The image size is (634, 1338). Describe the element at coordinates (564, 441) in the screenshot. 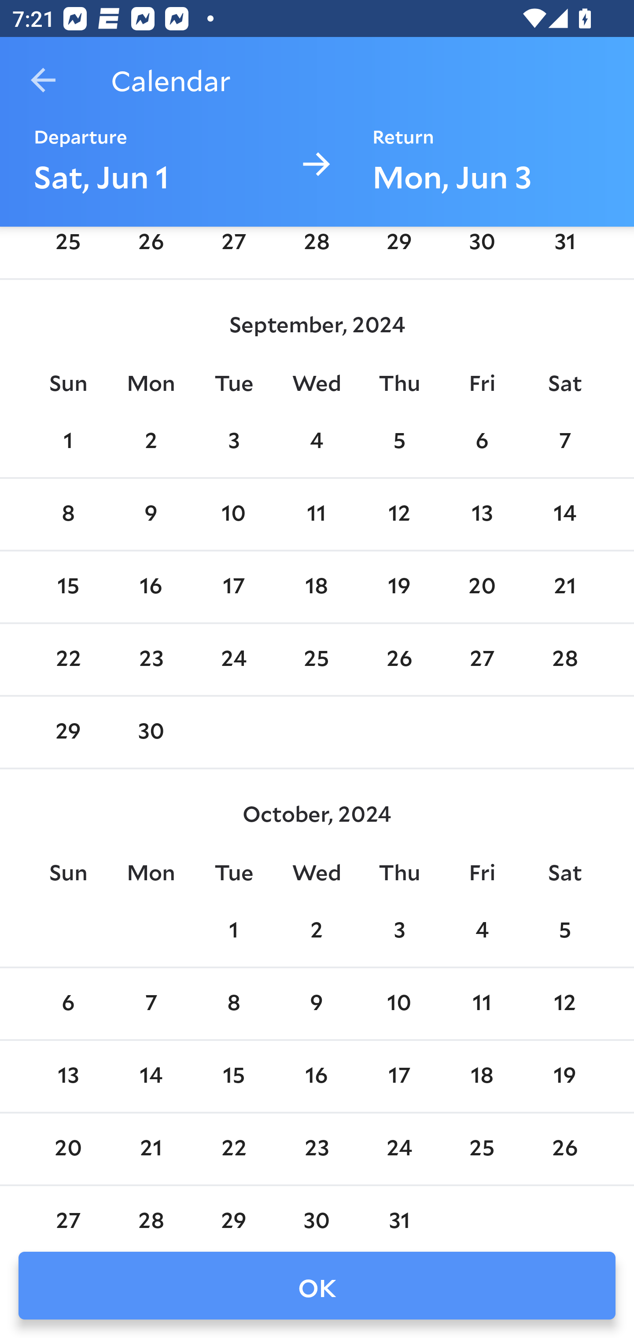

I see `7` at that location.